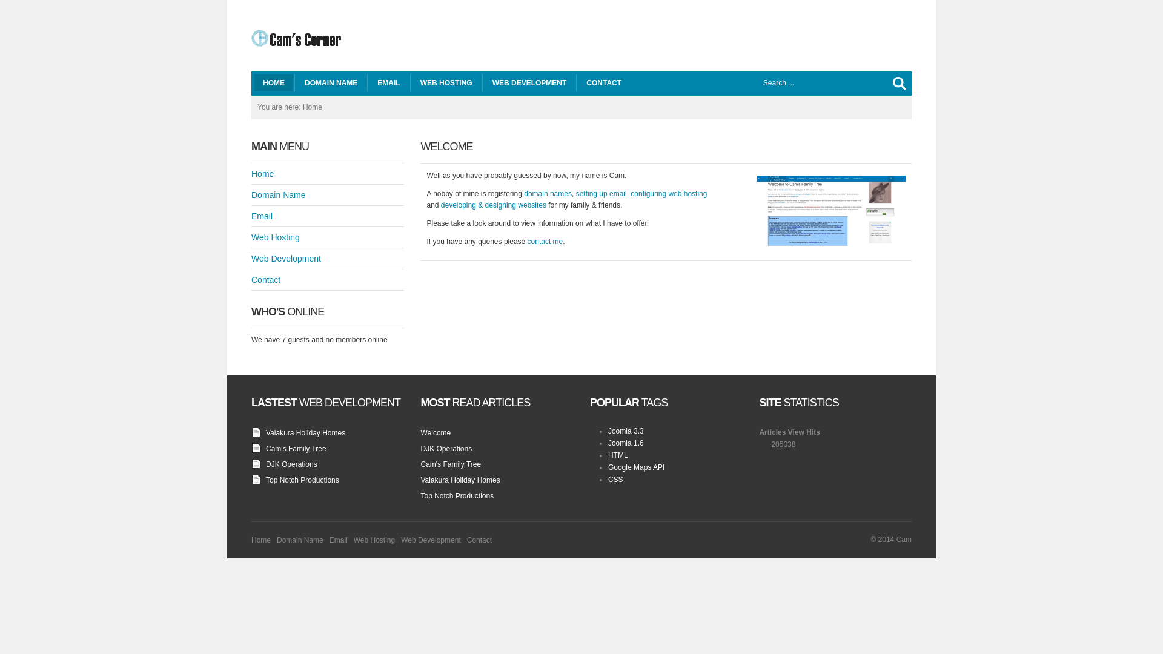  Describe the element at coordinates (446, 448) in the screenshot. I see `DJK Operations` at that location.